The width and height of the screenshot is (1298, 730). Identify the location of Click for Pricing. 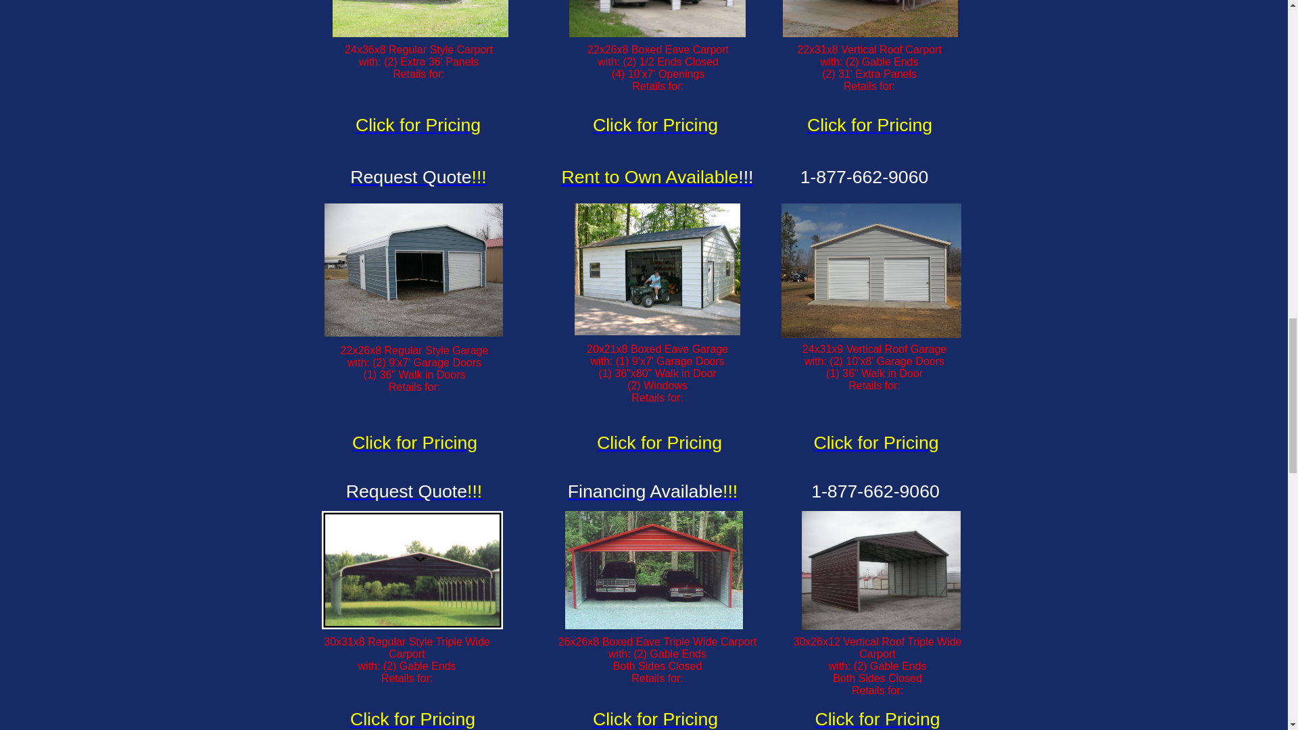
(418, 124).